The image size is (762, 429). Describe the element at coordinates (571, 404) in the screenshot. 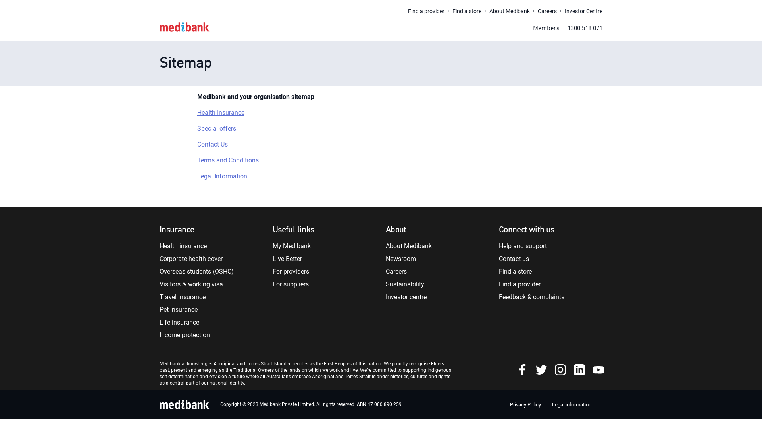

I see `Legal information` at that location.